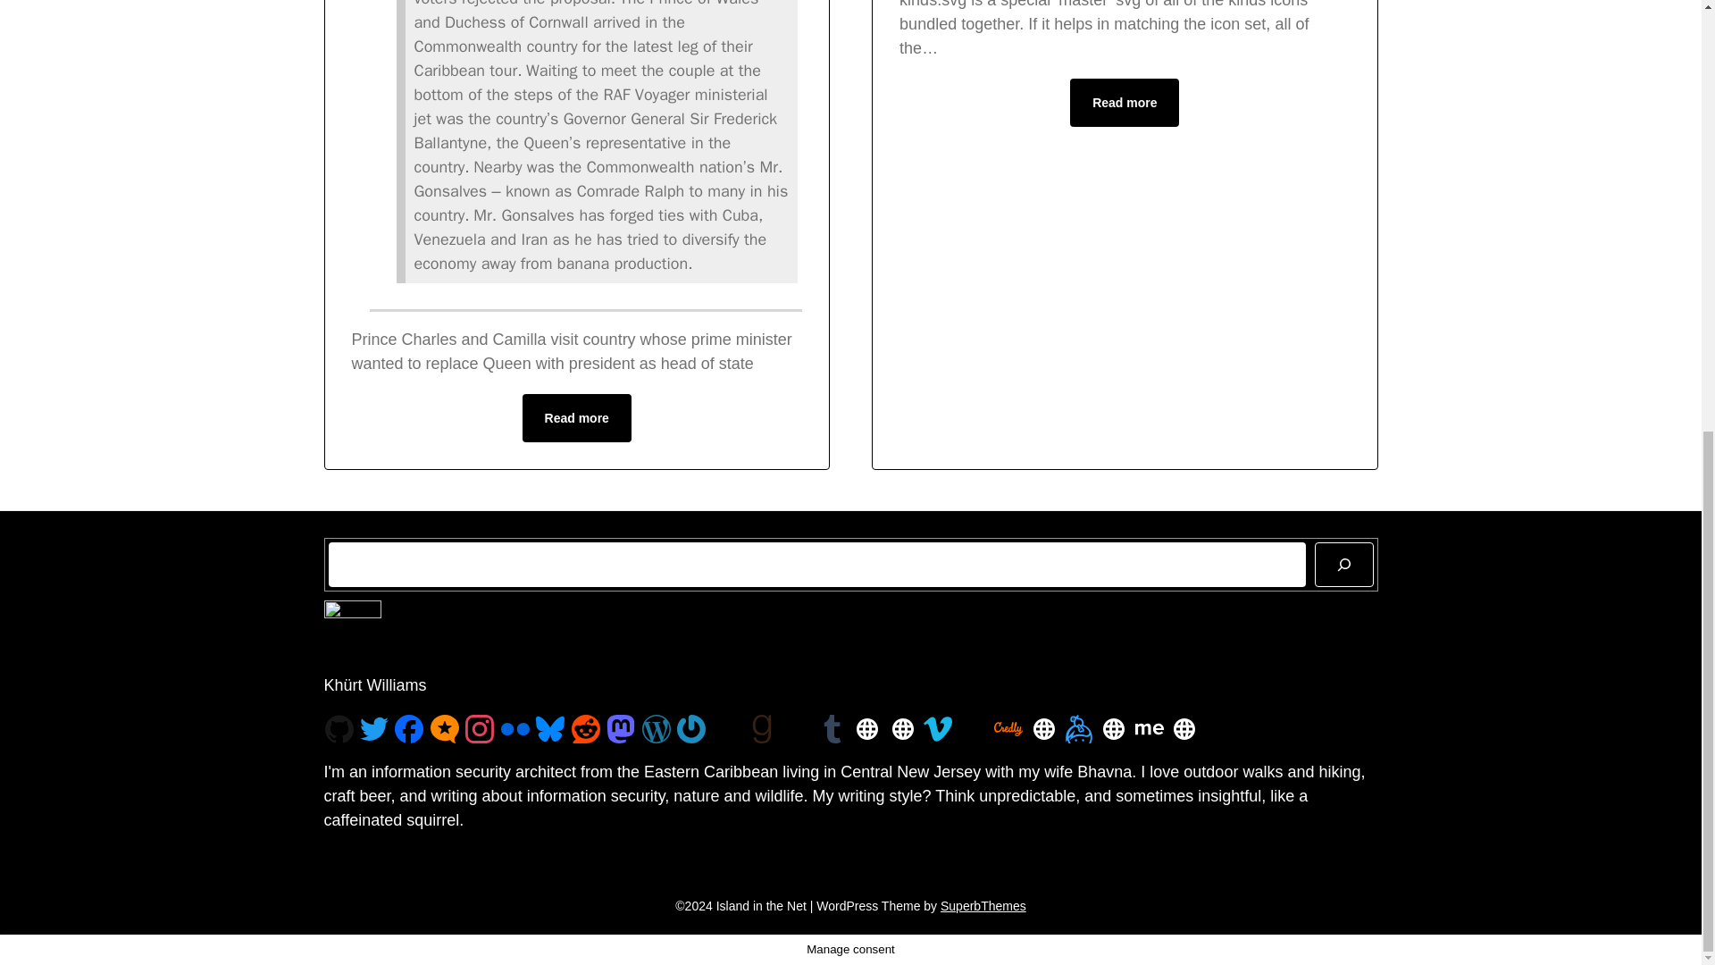 This screenshot has width=1715, height=965. I want to click on Twitter, so click(374, 729).